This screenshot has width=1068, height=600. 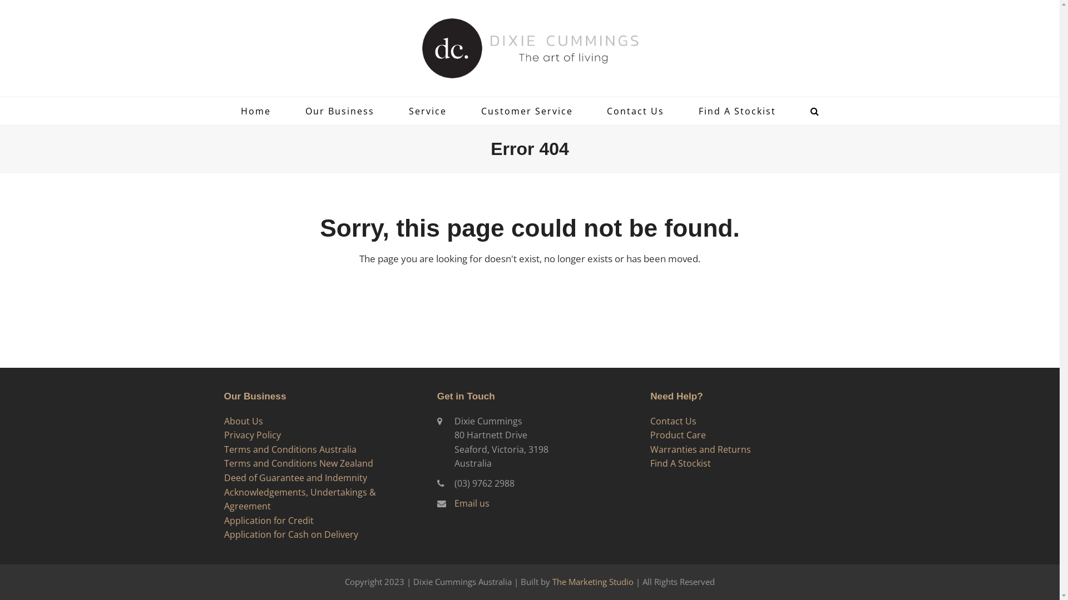 I want to click on Service, so click(x=428, y=111).